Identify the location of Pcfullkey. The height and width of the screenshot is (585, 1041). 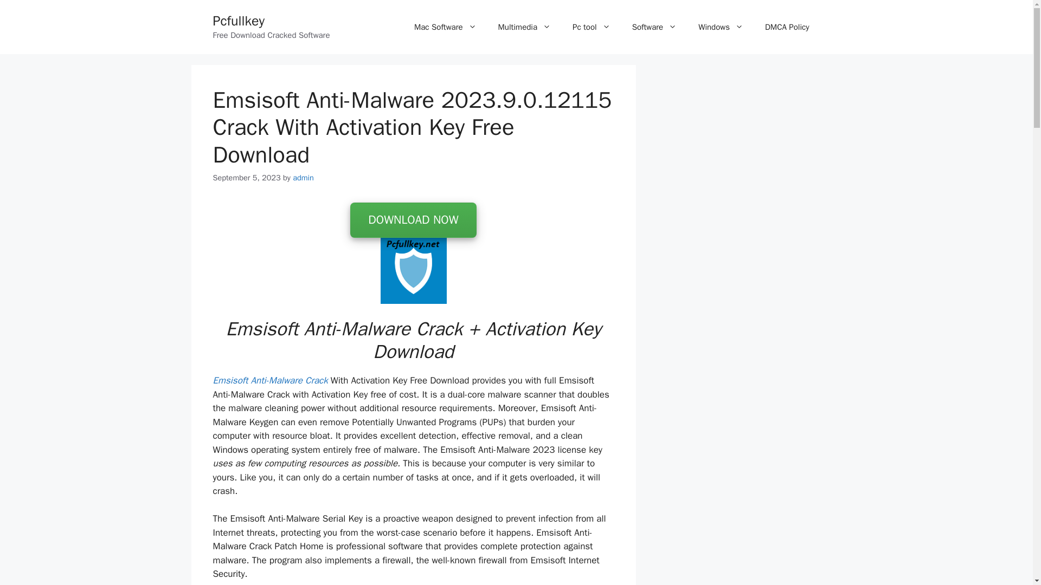
(238, 21).